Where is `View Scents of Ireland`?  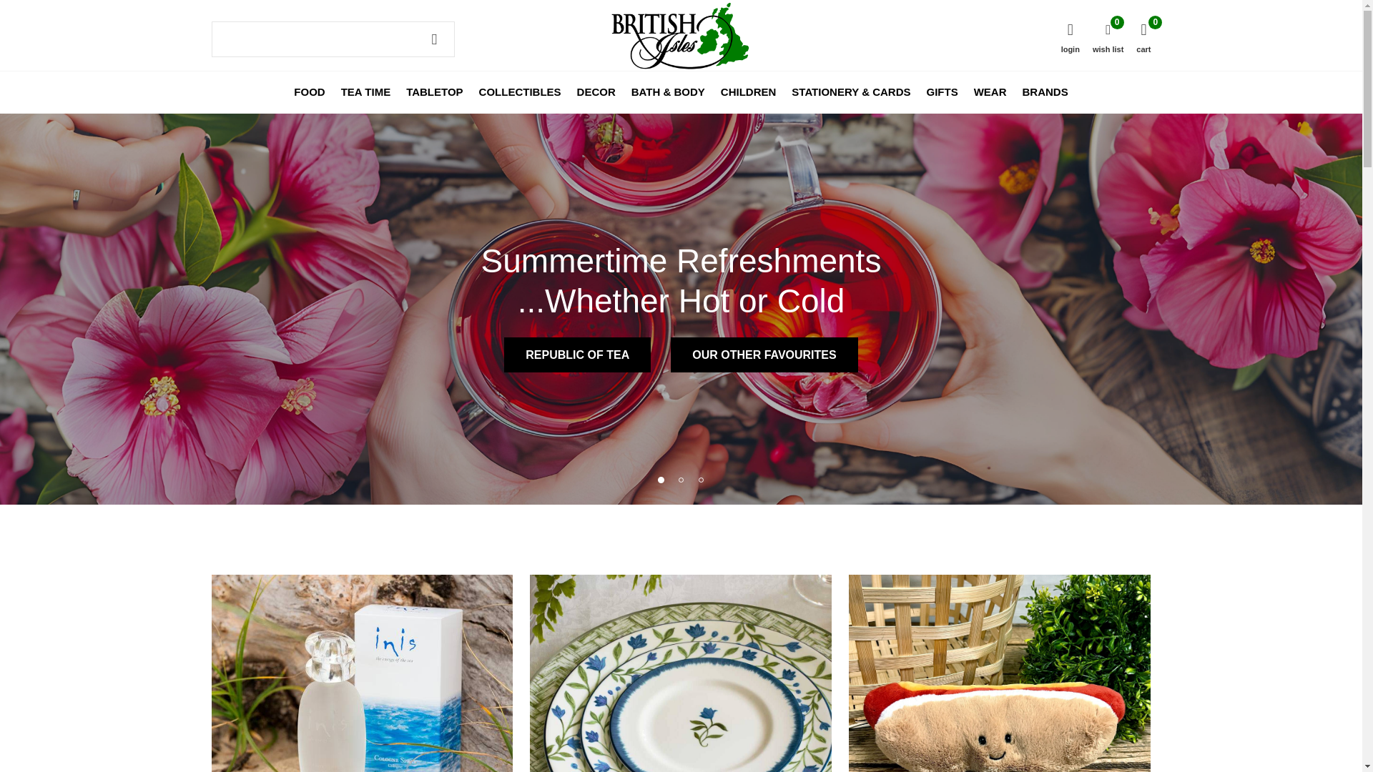
View Scents of Ireland is located at coordinates (362, 673).